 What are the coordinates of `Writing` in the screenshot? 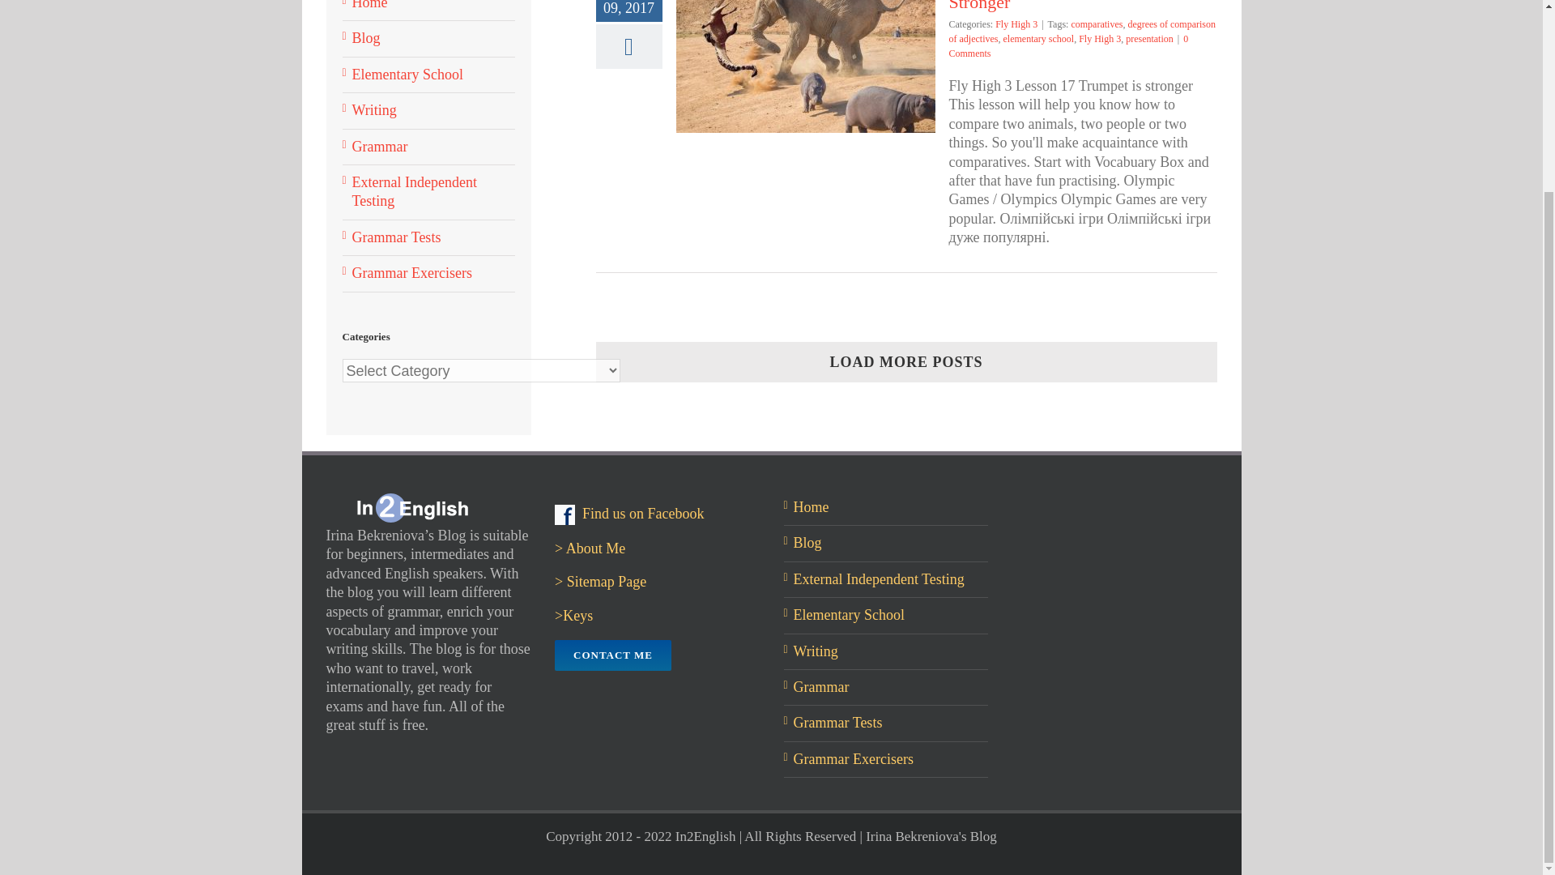 It's located at (373, 110).